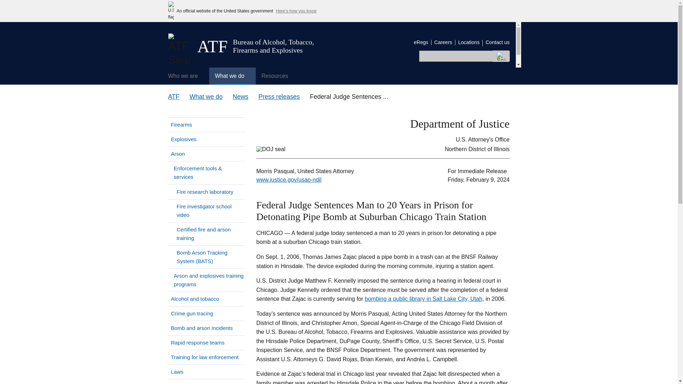 This screenshot has height=384, width=683. Describe the element at coordinates (206, 357) in the screenshot. I see `Training for law enforcement` at that location.